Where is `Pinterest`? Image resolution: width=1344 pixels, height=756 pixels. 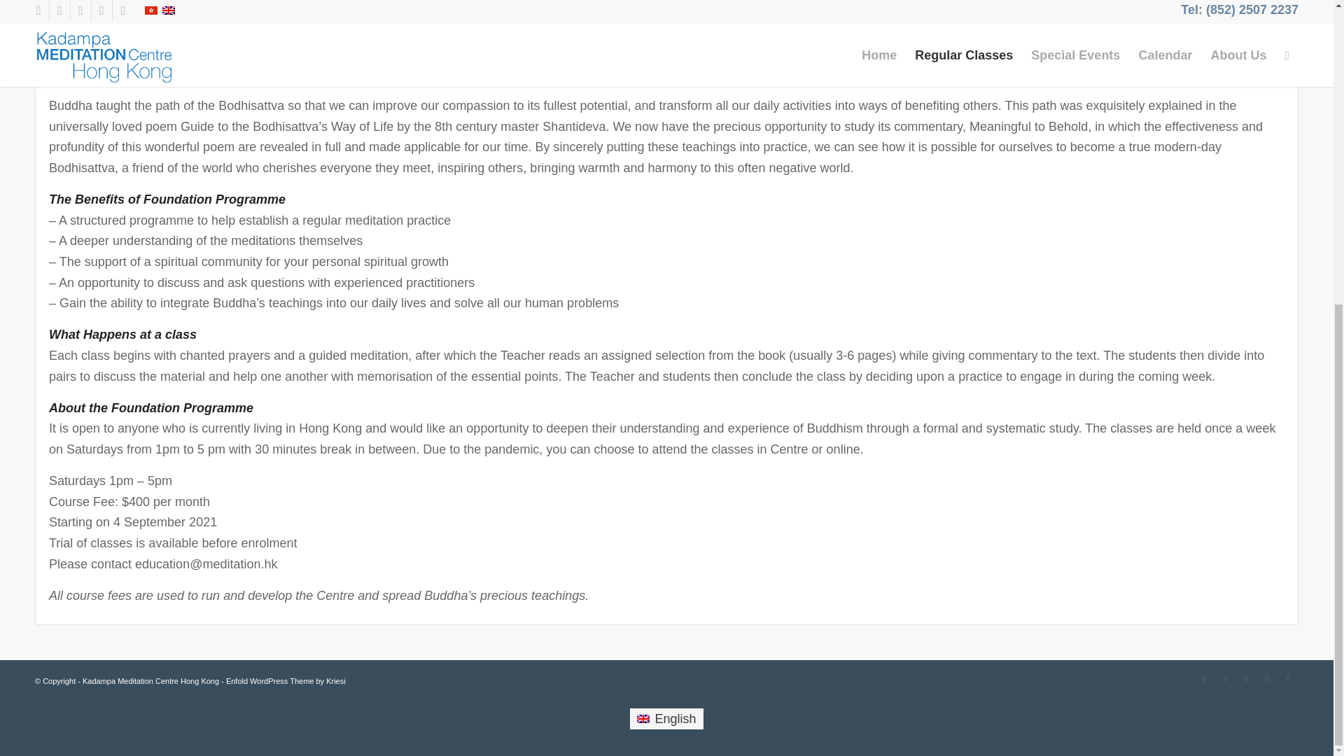
Pinterest is located at coordinates (1246, 678).